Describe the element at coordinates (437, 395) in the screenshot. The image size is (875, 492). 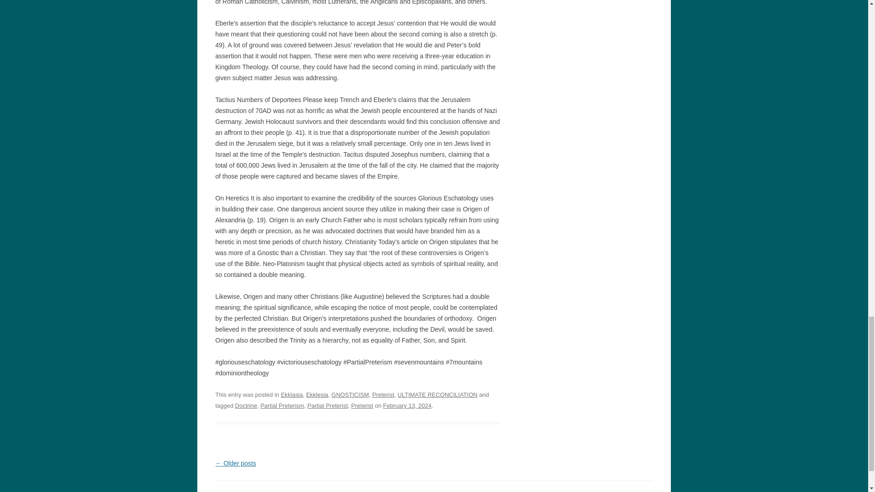
I see `ULTIMATE RECONCILIATION` at that location.